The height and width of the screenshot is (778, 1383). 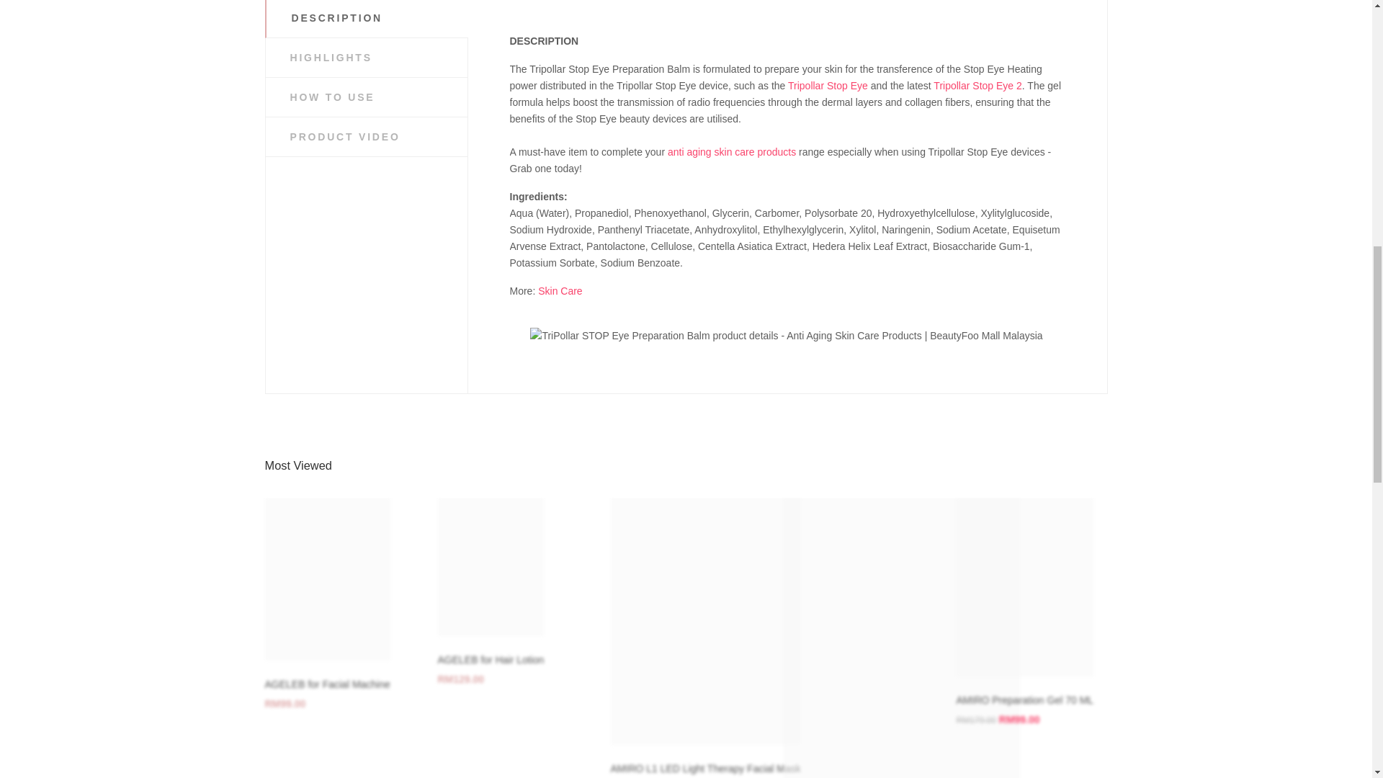 I want to click on anti aging skin care products, so click(x=732, y=152).